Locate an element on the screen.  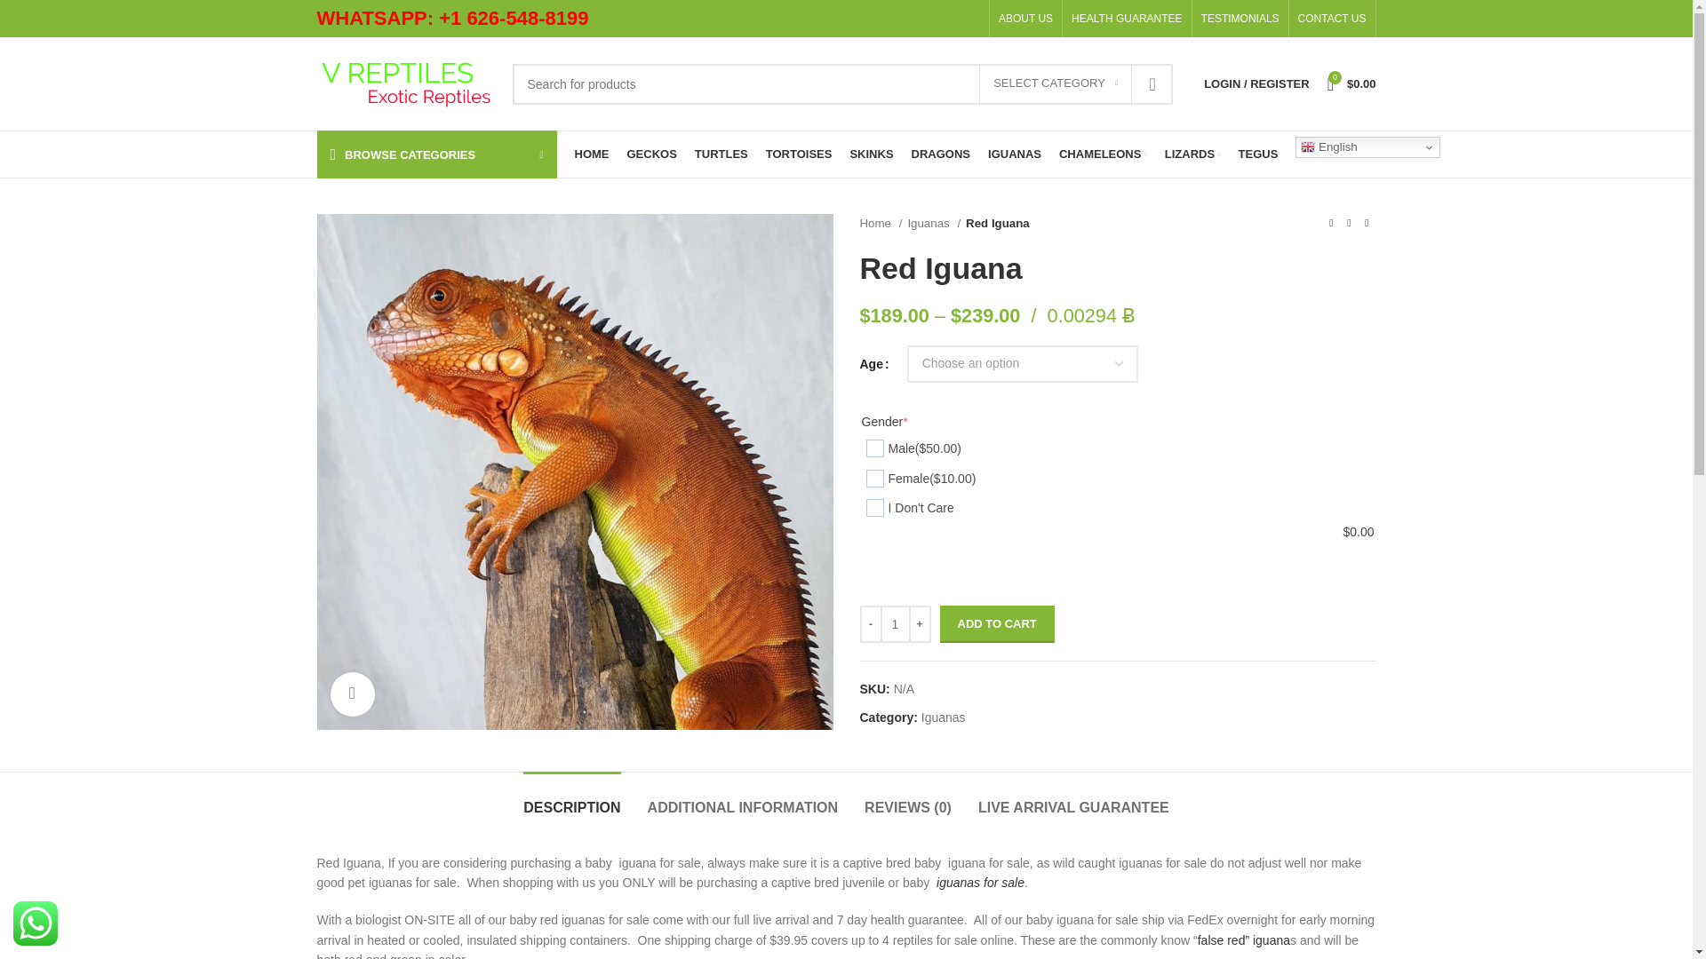
My account is located at coordinates (1256, 83).